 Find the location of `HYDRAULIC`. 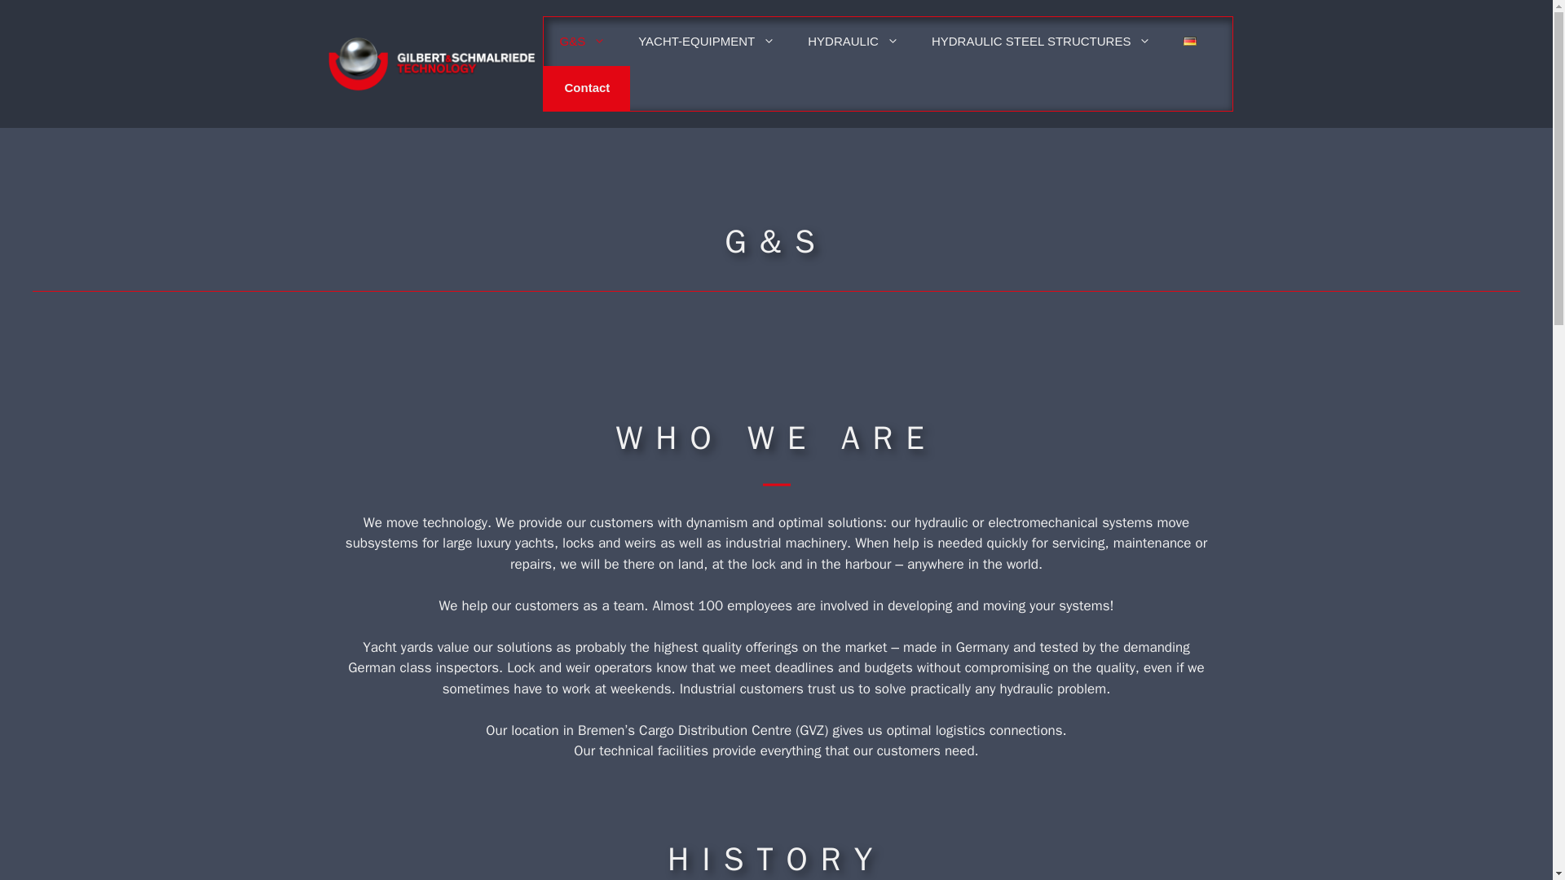

HYDRAULIC is located at coordinates (853, 41).